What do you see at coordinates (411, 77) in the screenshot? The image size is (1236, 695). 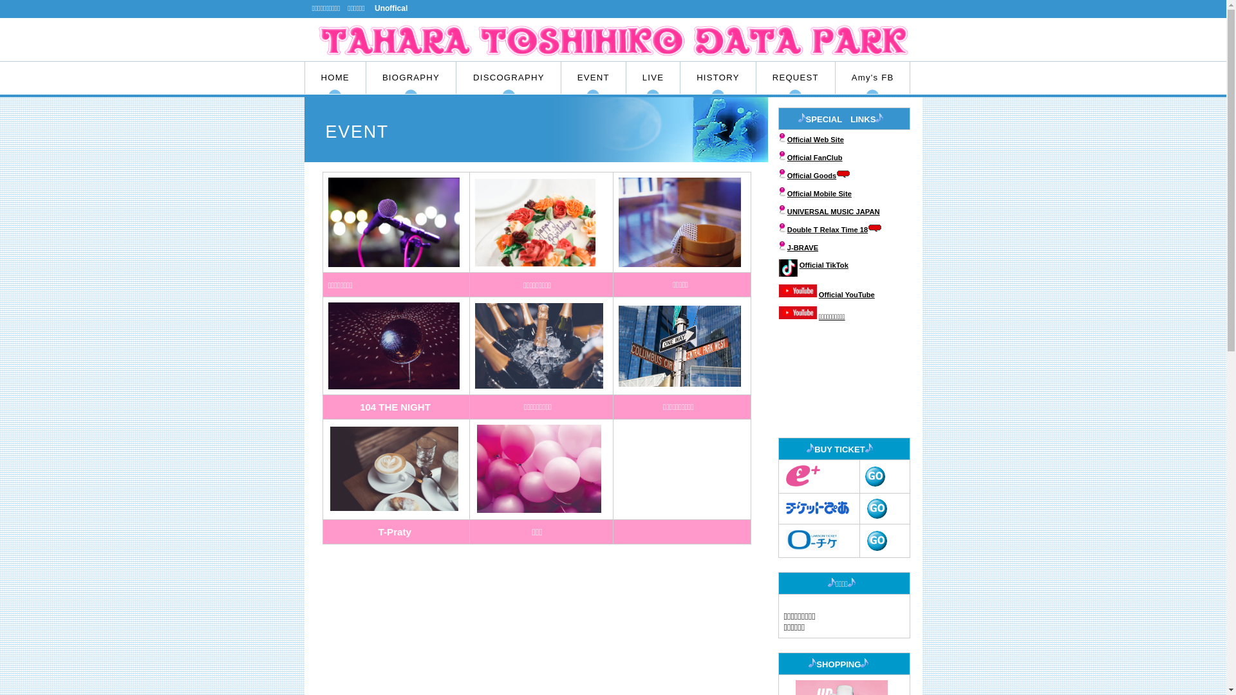 I see `BIOGRAPHY` at bounding box center [411, 77].